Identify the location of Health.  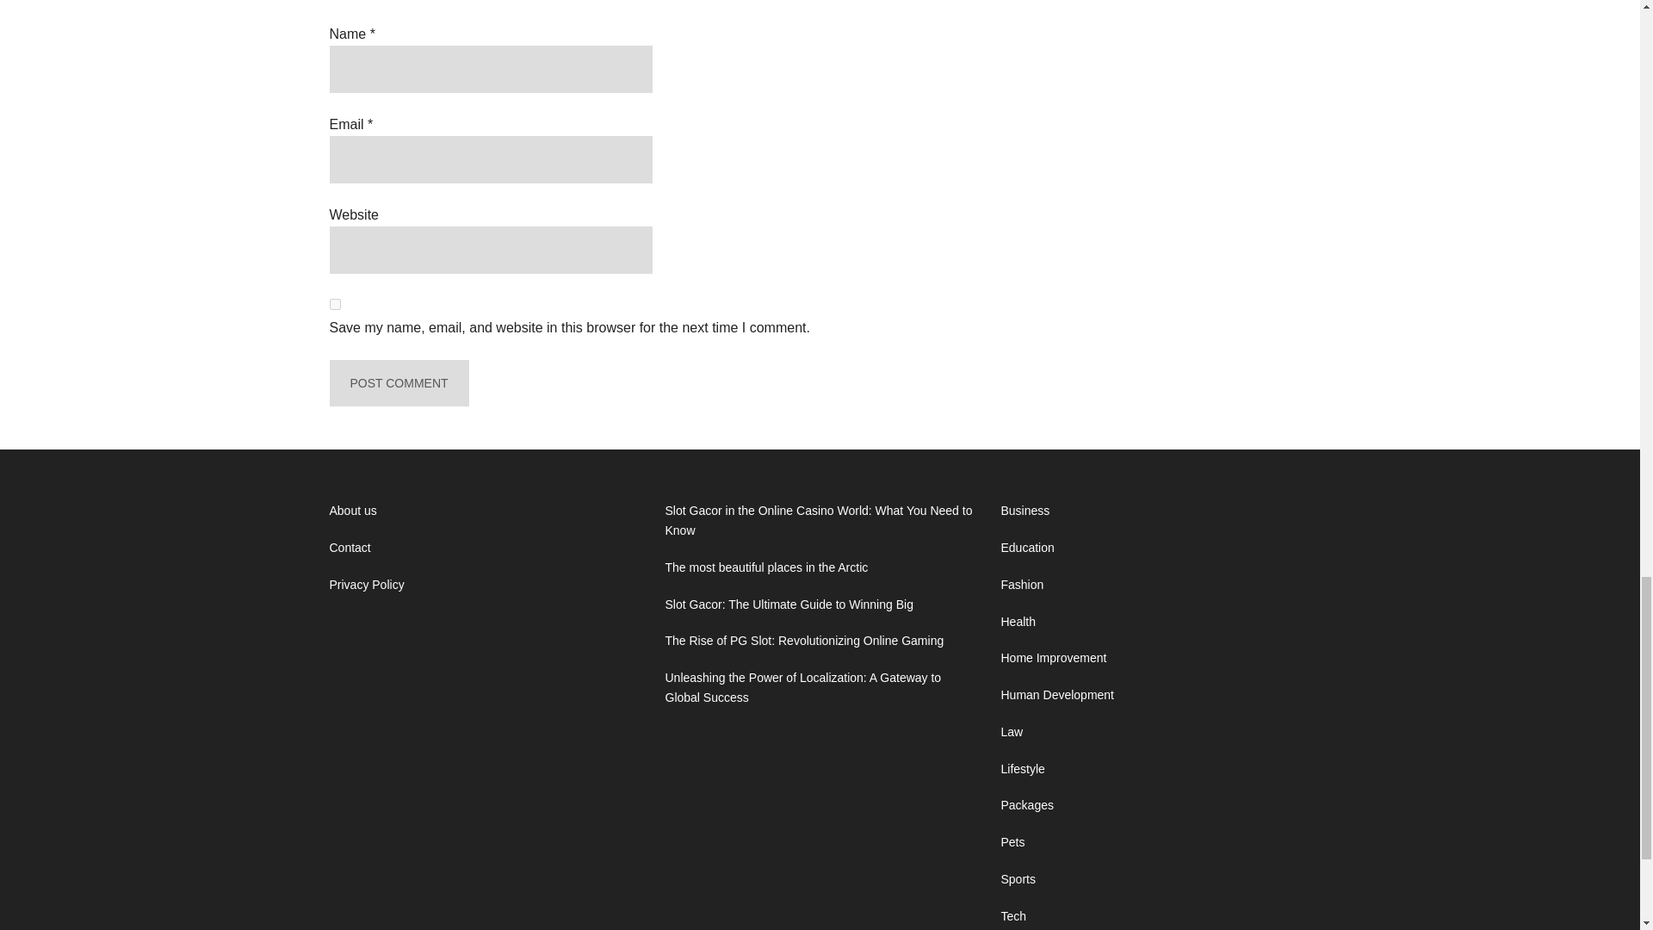
(1017, 622).